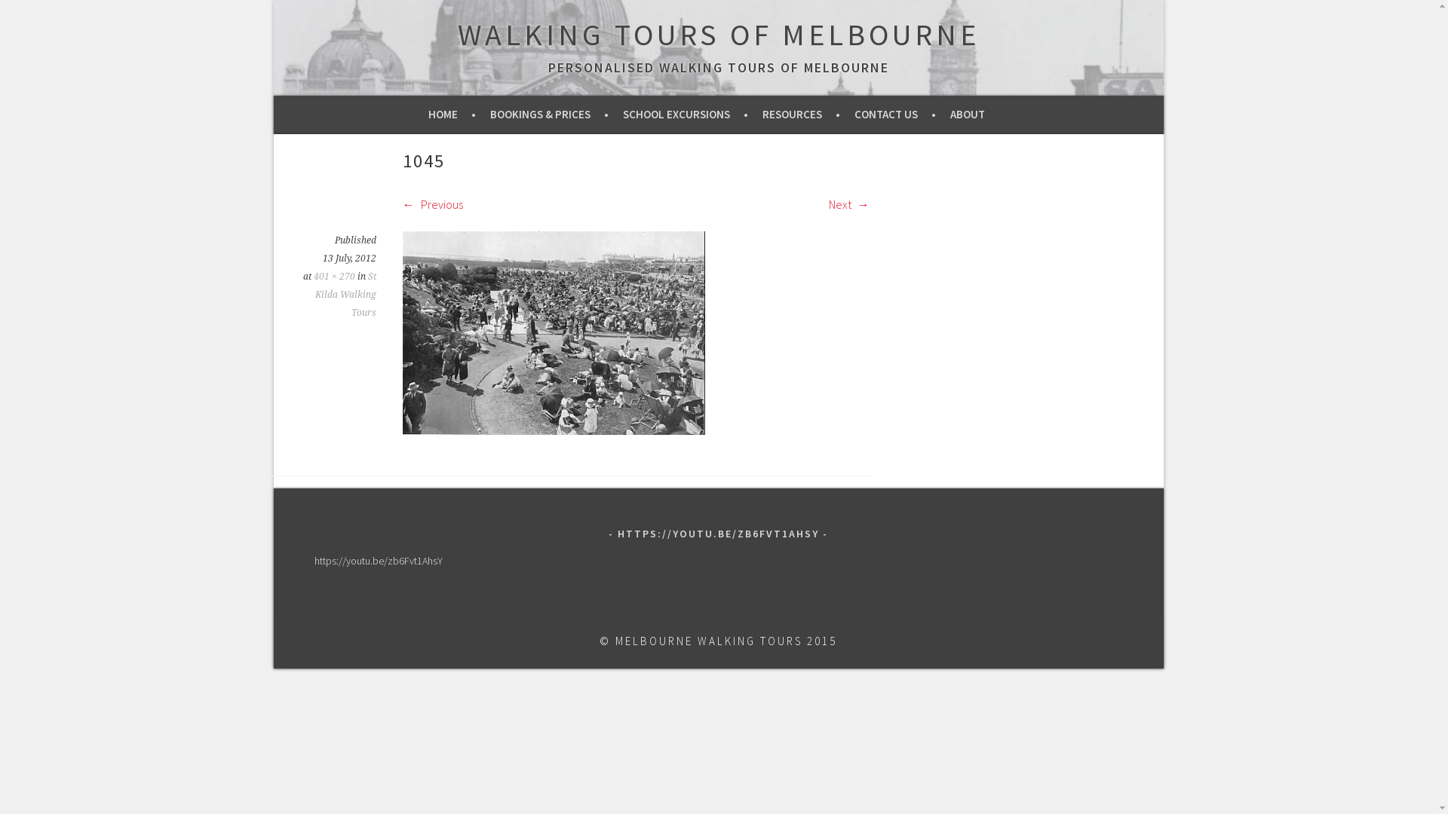 This screenshot has width=1448, height=814. I want to click on ABOUT, so click(973, 115).